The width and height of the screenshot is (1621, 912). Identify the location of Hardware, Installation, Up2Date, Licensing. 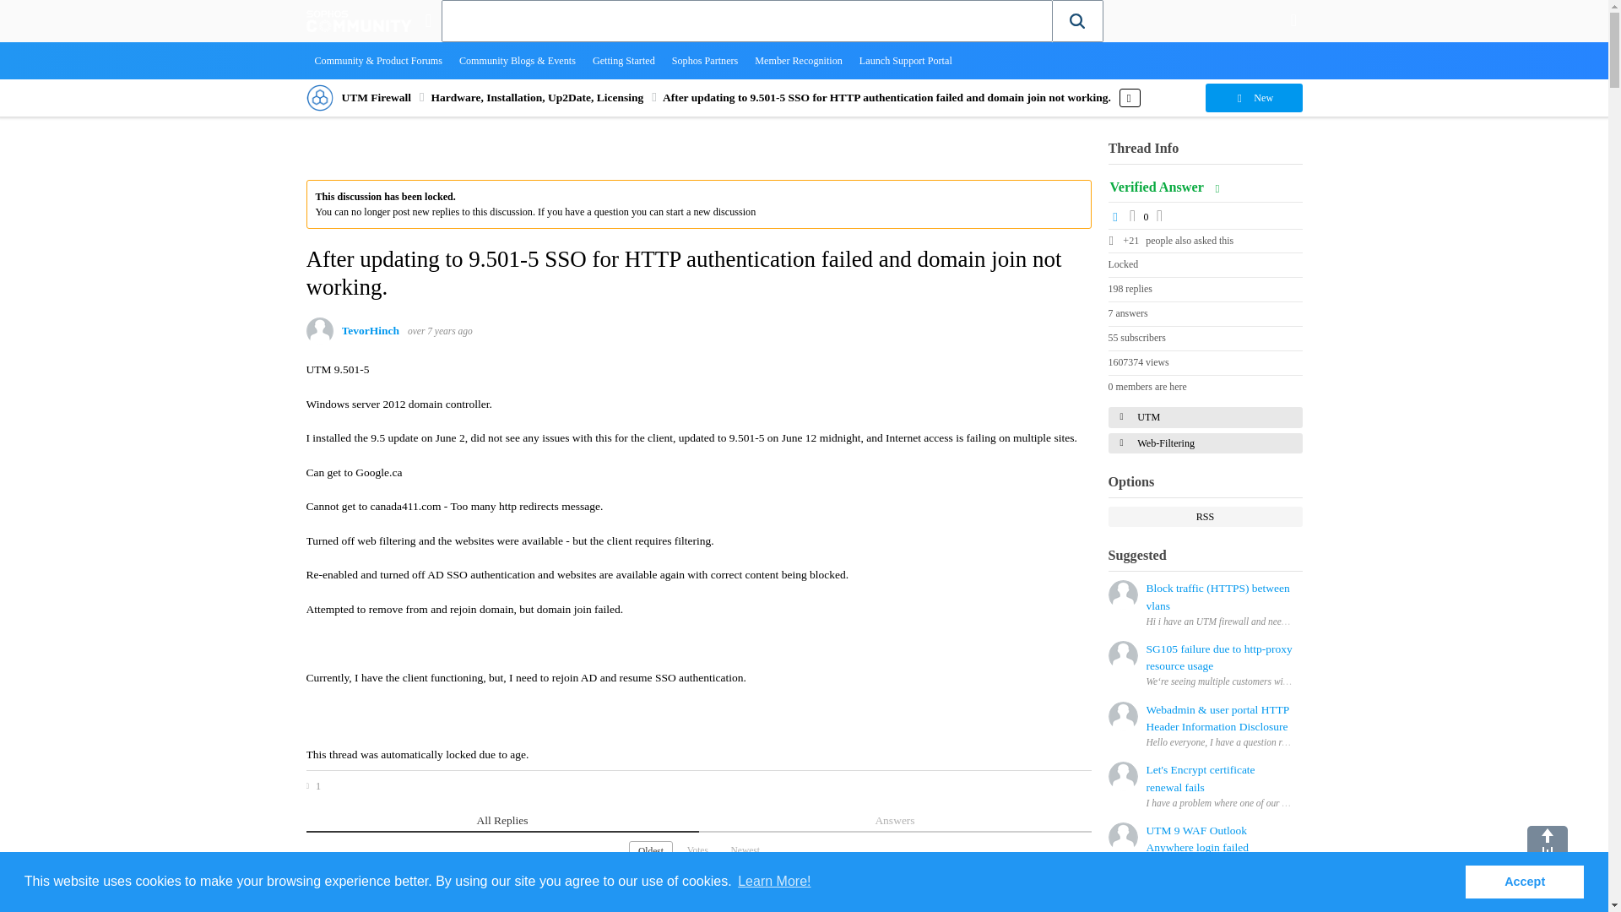
(537, 98).